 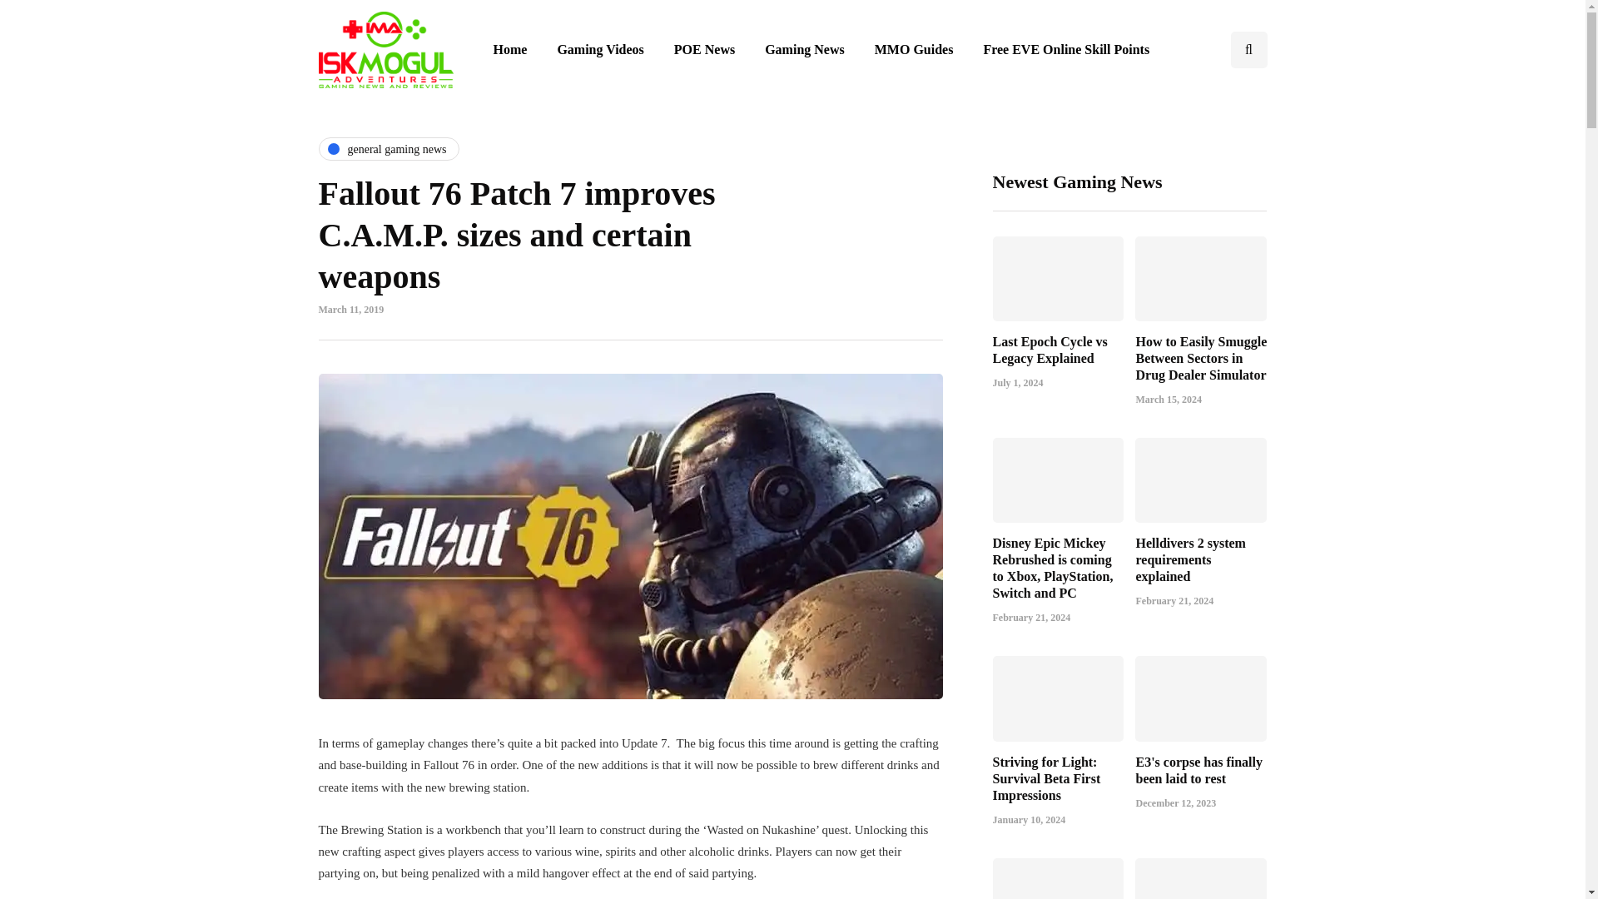 I want to click on MMO Guides, so click(x=914, y=50).